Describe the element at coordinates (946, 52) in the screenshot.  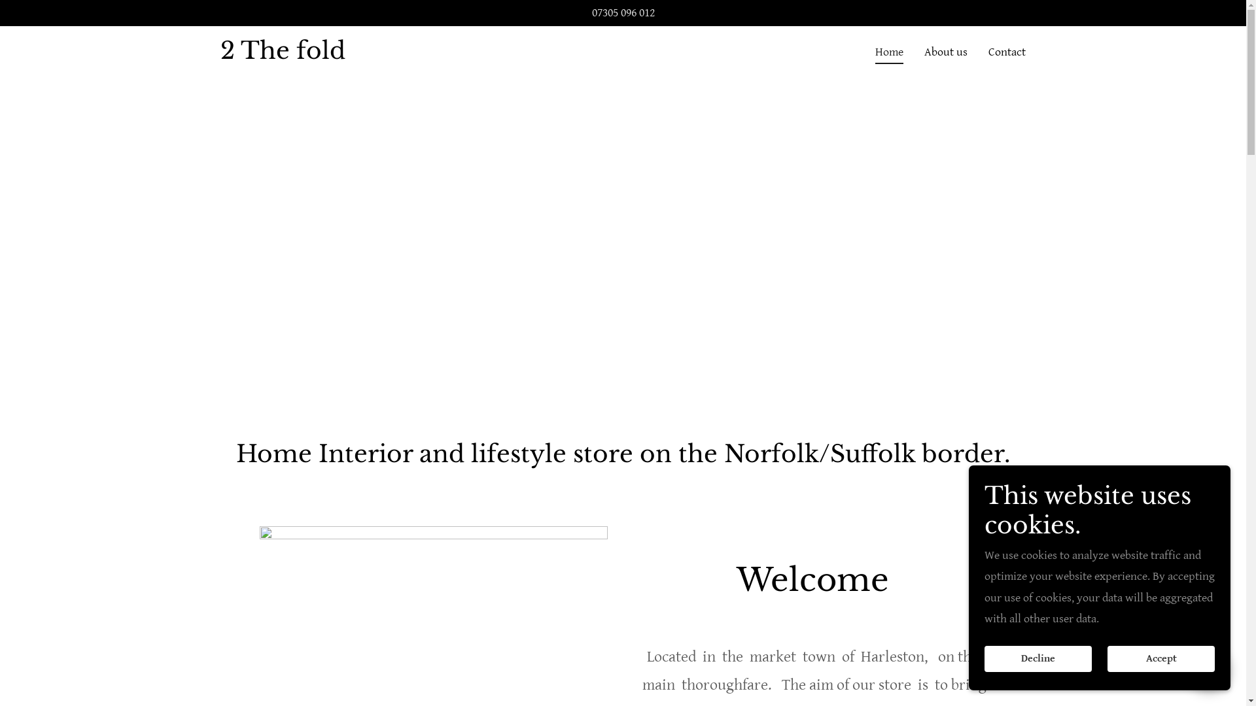
I see `About us` at that location.